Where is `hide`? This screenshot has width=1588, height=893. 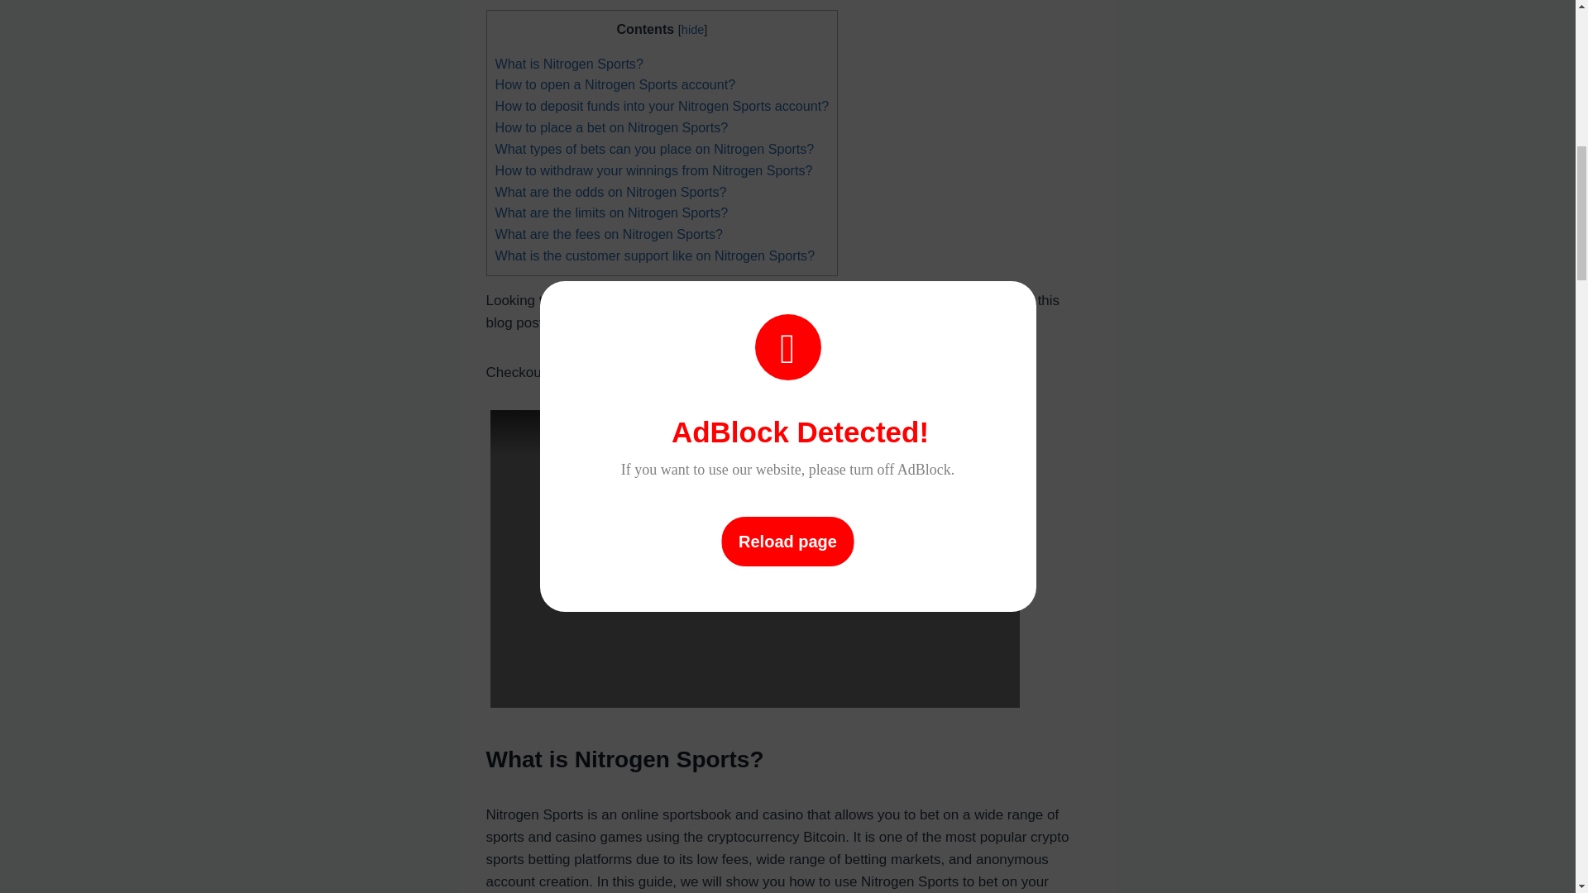
hide is located at coordinates (691, 30).